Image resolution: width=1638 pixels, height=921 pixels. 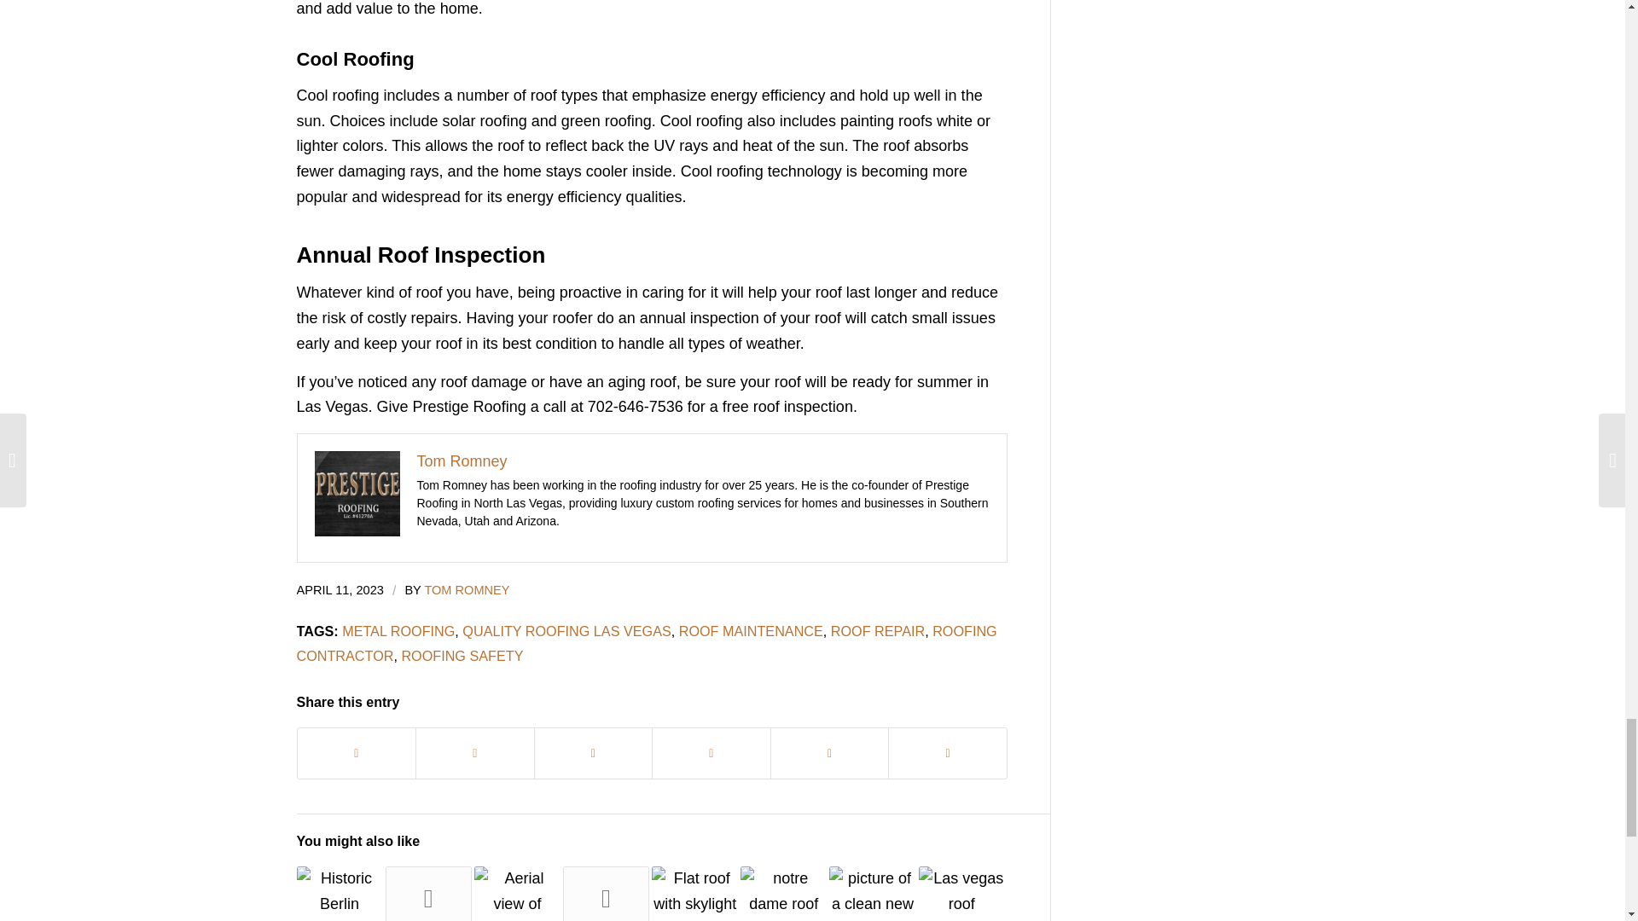 What do you see at coordinates (467, 589) in the screenshot?
I see `Posts by Tom Romney` at bounding box center [467, 589].